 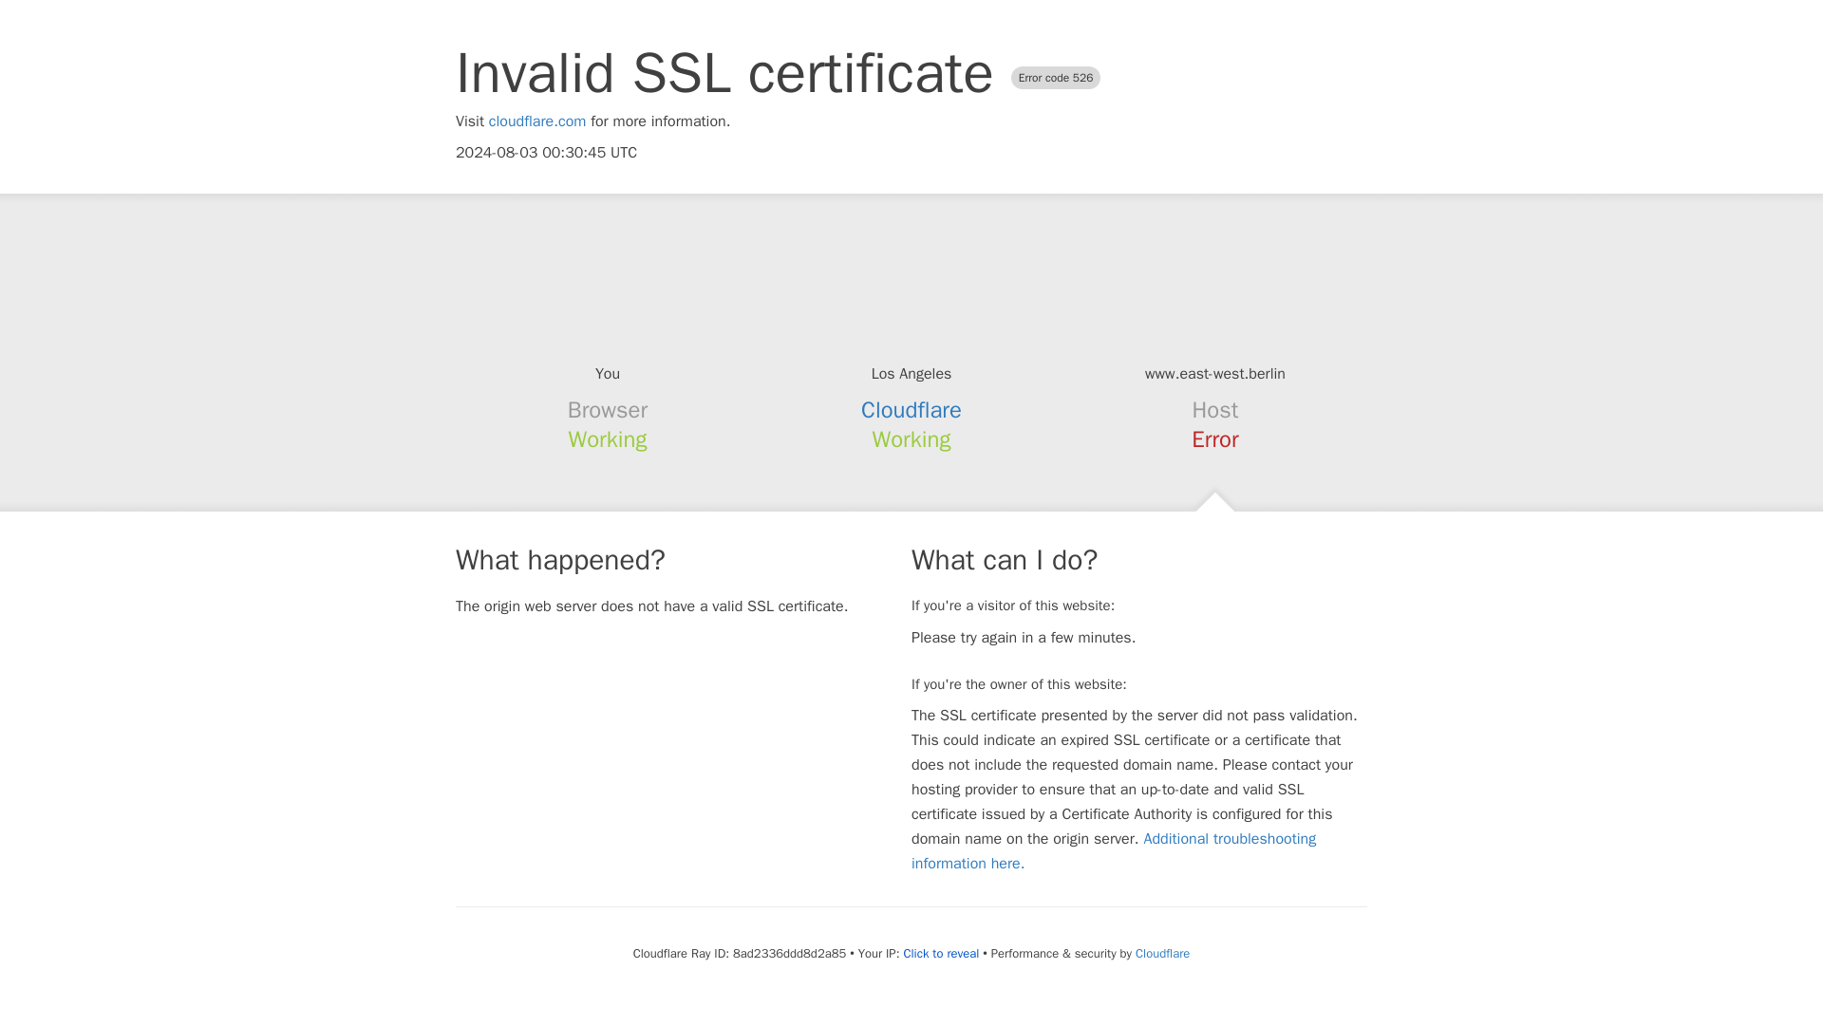 I want to click on Click to reveal, so click(x=940, y=953).